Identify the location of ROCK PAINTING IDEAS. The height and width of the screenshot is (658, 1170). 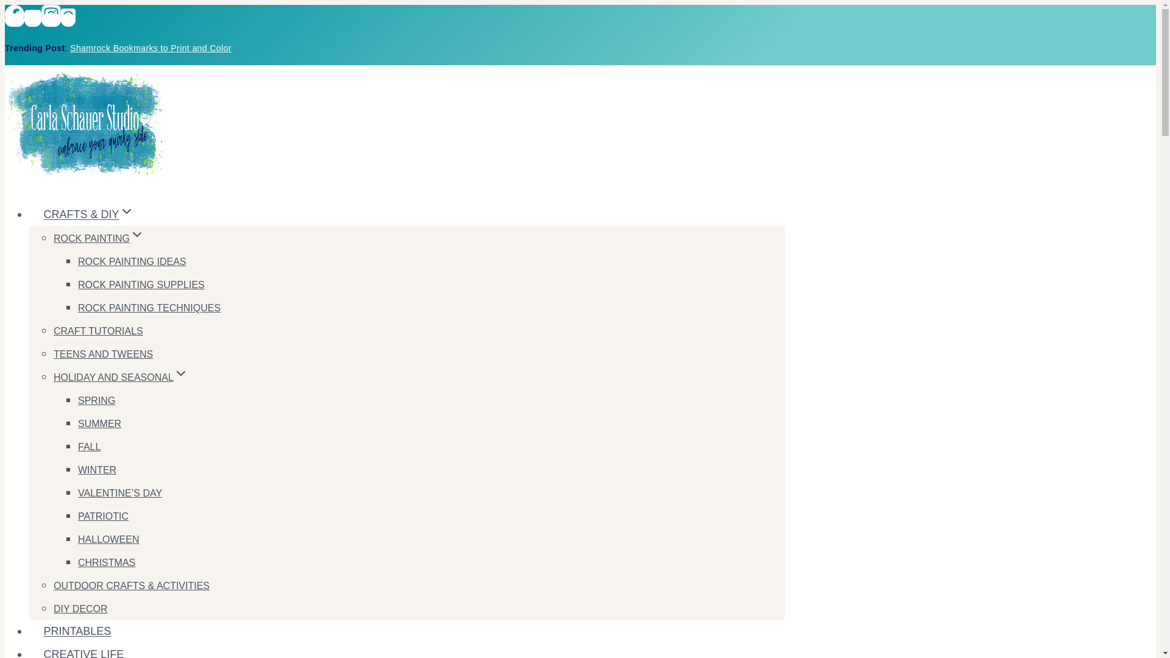
(132, 261).